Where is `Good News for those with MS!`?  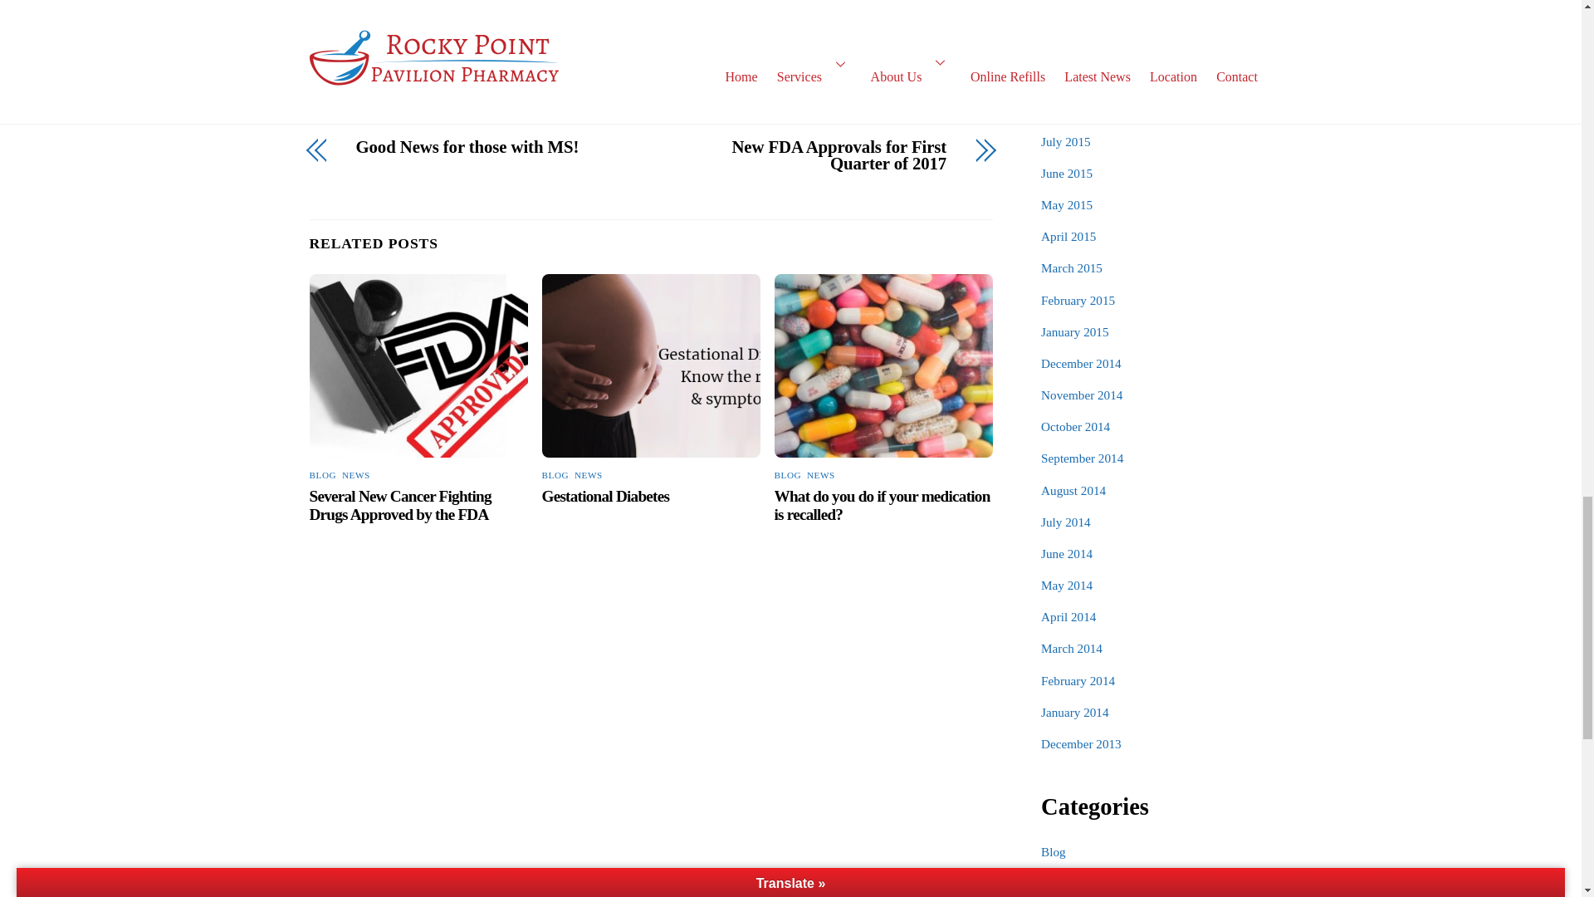
Good News for those with MS! is located at coordinates (492, 147).